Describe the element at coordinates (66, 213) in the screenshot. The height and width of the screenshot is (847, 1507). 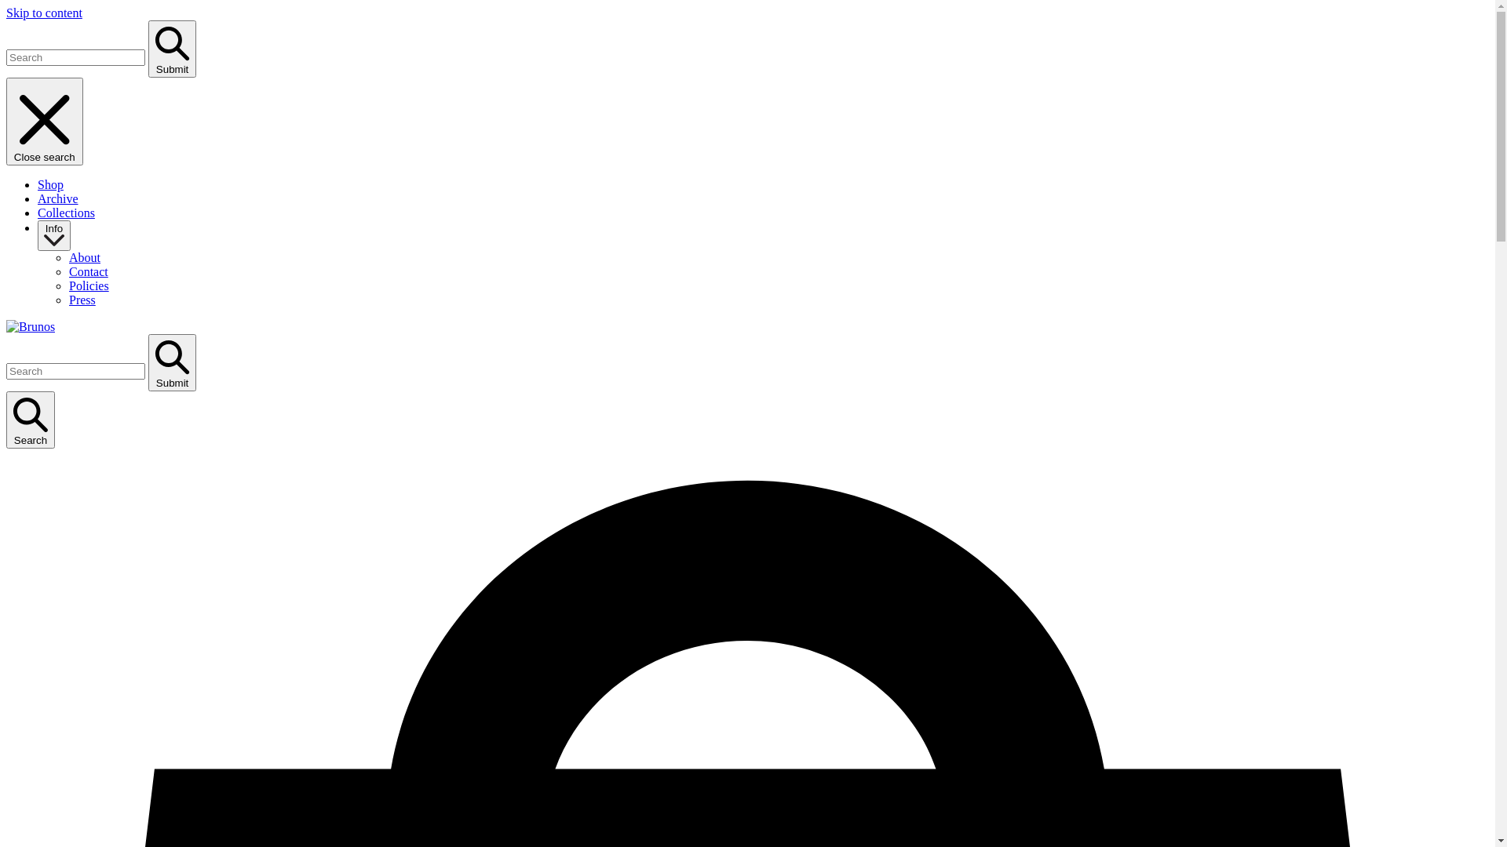
I see `Collections` at that location.